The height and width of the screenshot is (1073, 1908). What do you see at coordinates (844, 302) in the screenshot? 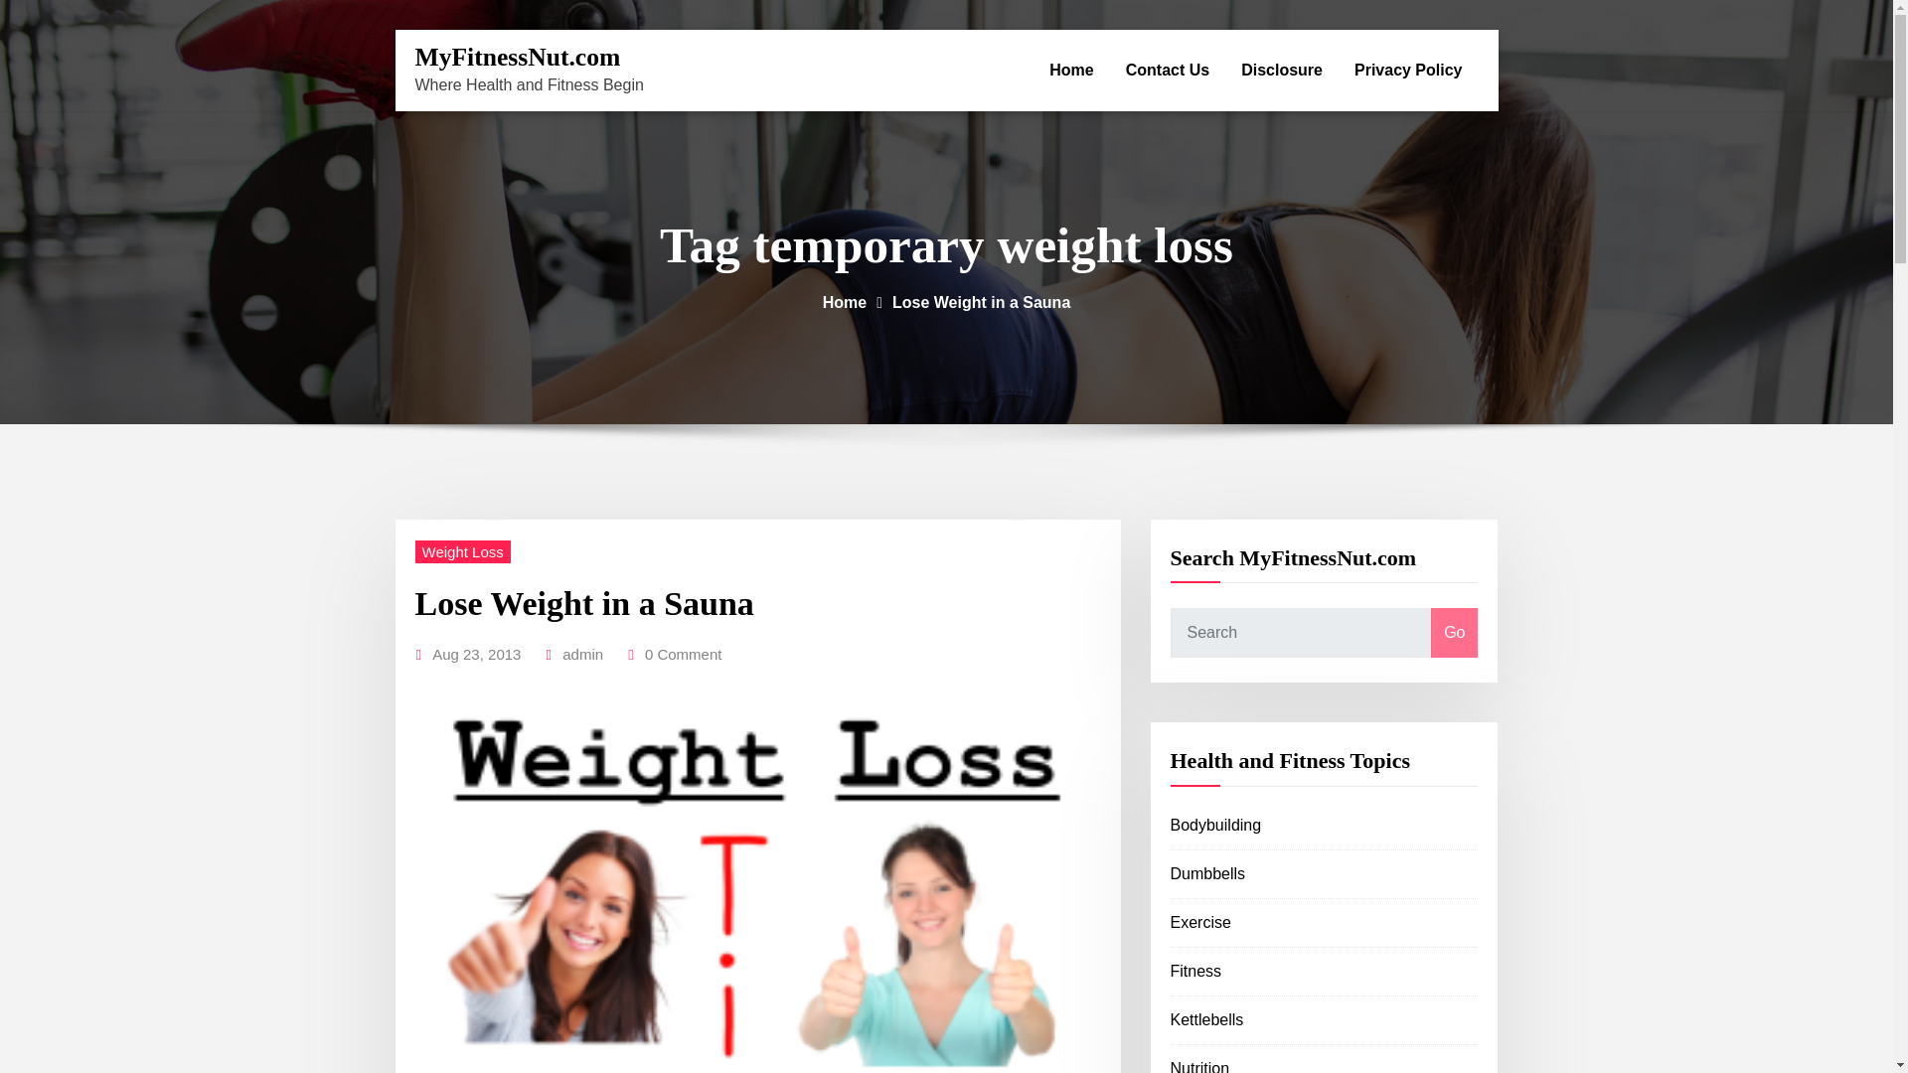
I see `Home` at bounding box center [844, 302].